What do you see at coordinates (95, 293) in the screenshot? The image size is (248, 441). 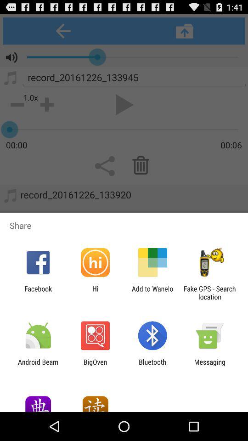 I see `choose item to the left of add to wanelo item` at bounding box center [95, 293].